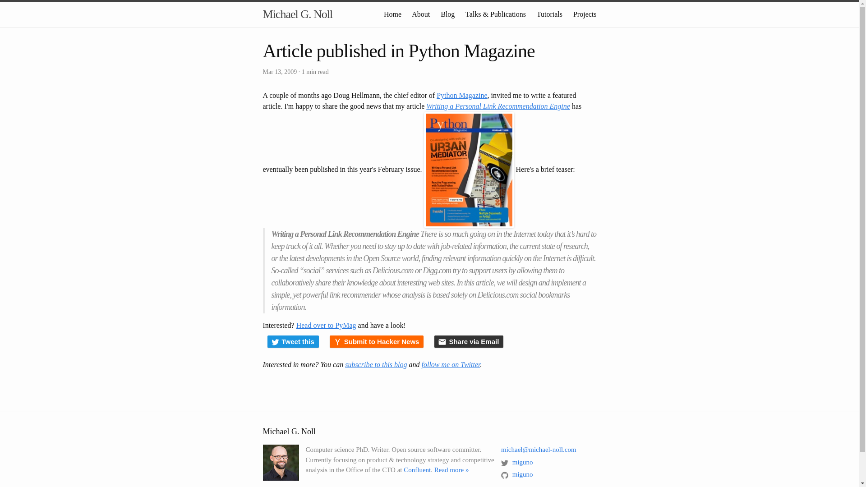 This screenshot has width=866, height=487. I want to click on Writing a Personal Link Recommendation Engine, so click(498, 106).